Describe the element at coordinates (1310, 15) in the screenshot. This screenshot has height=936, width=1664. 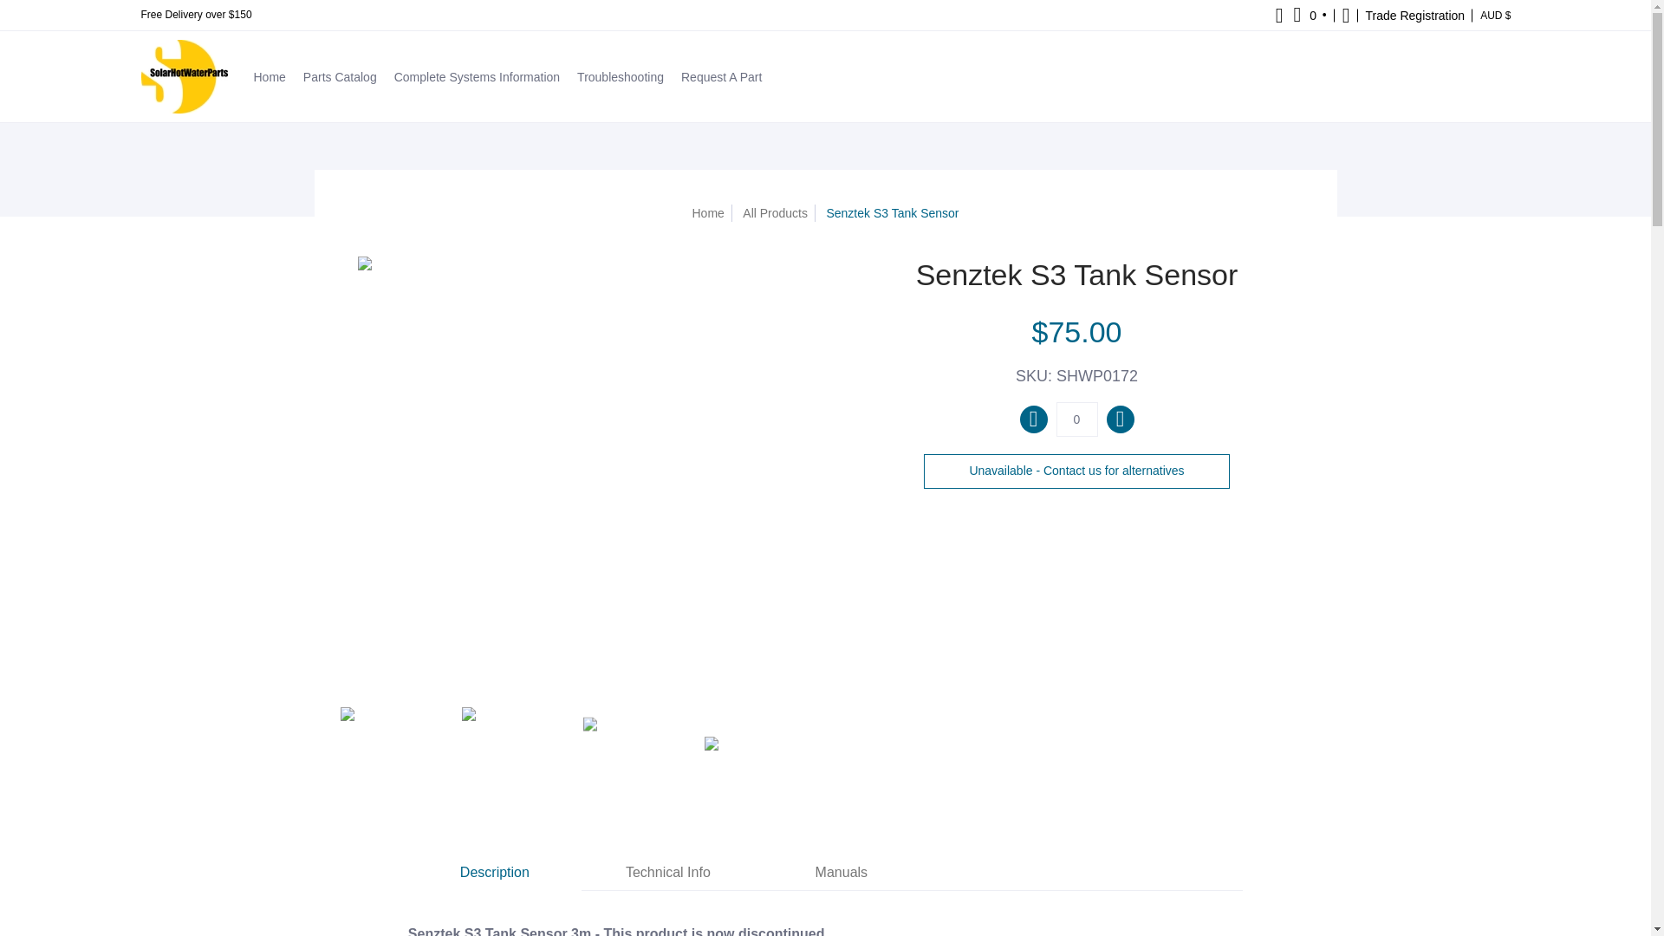
I see `Cart` at that location.